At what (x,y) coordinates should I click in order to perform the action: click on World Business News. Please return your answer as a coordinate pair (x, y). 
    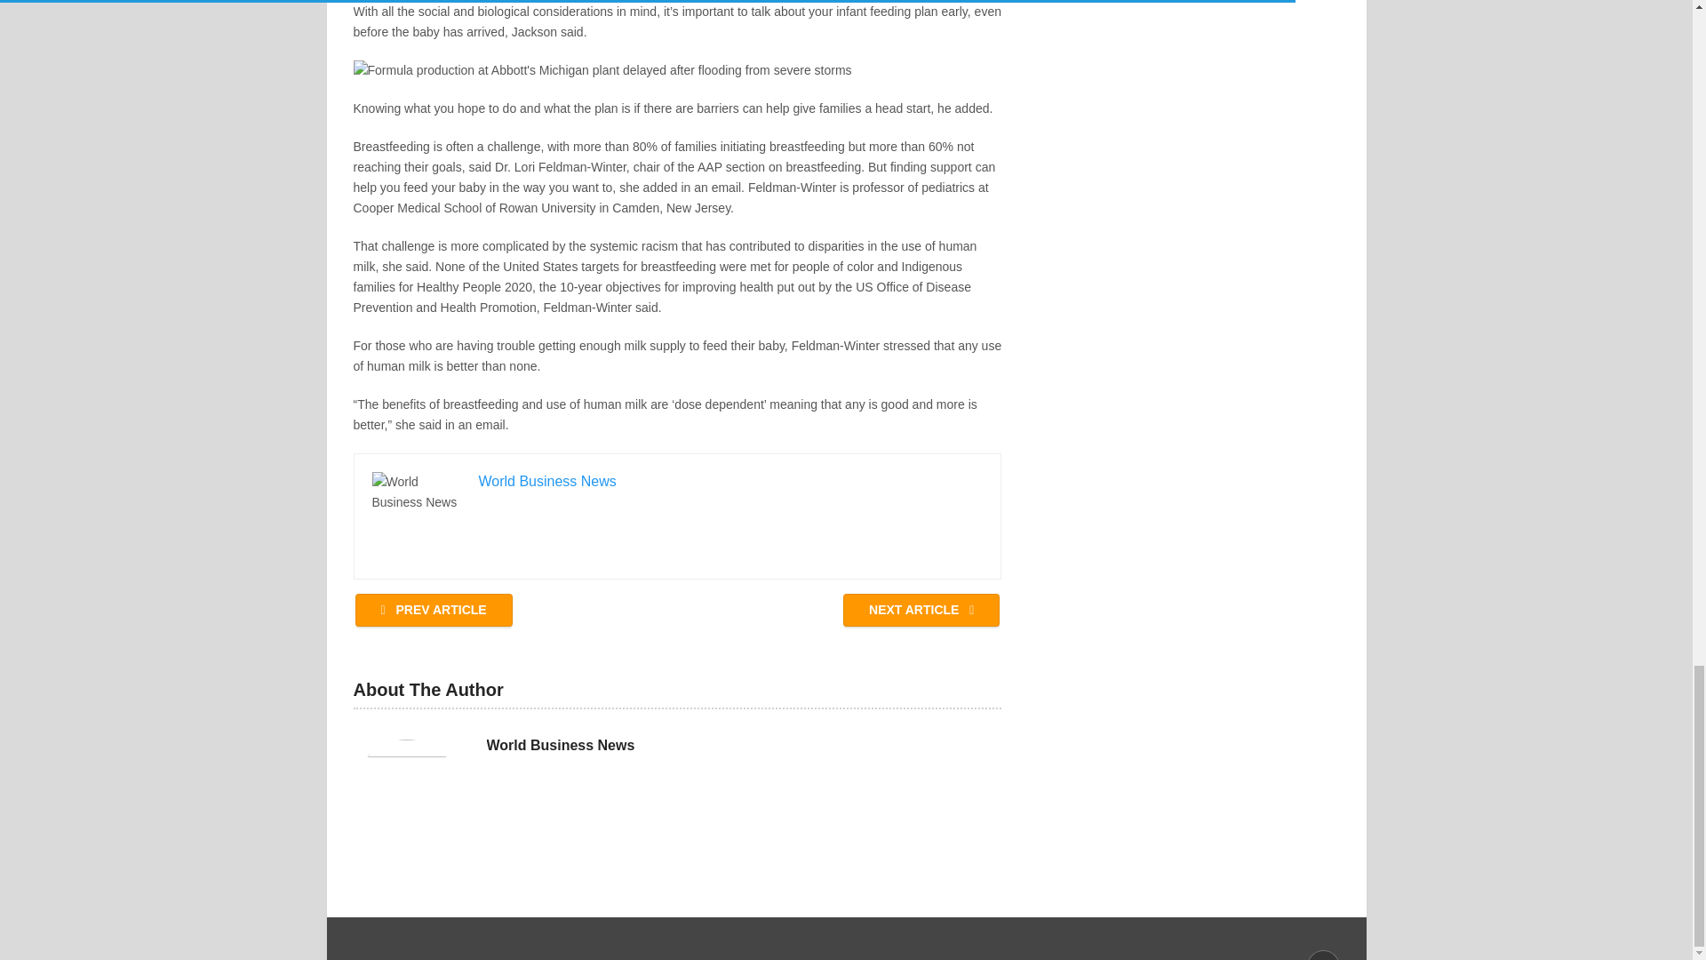
    Looking at the image, I should click on (560, 745).